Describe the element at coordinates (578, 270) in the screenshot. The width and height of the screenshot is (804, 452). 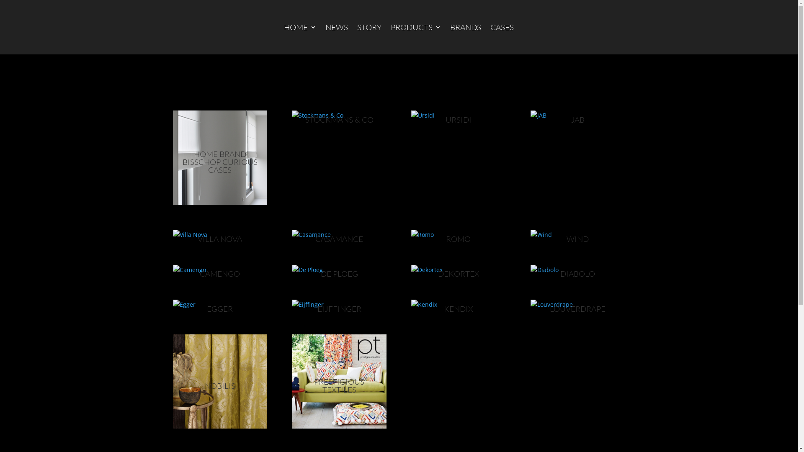
I see `Diabolo` at that location.